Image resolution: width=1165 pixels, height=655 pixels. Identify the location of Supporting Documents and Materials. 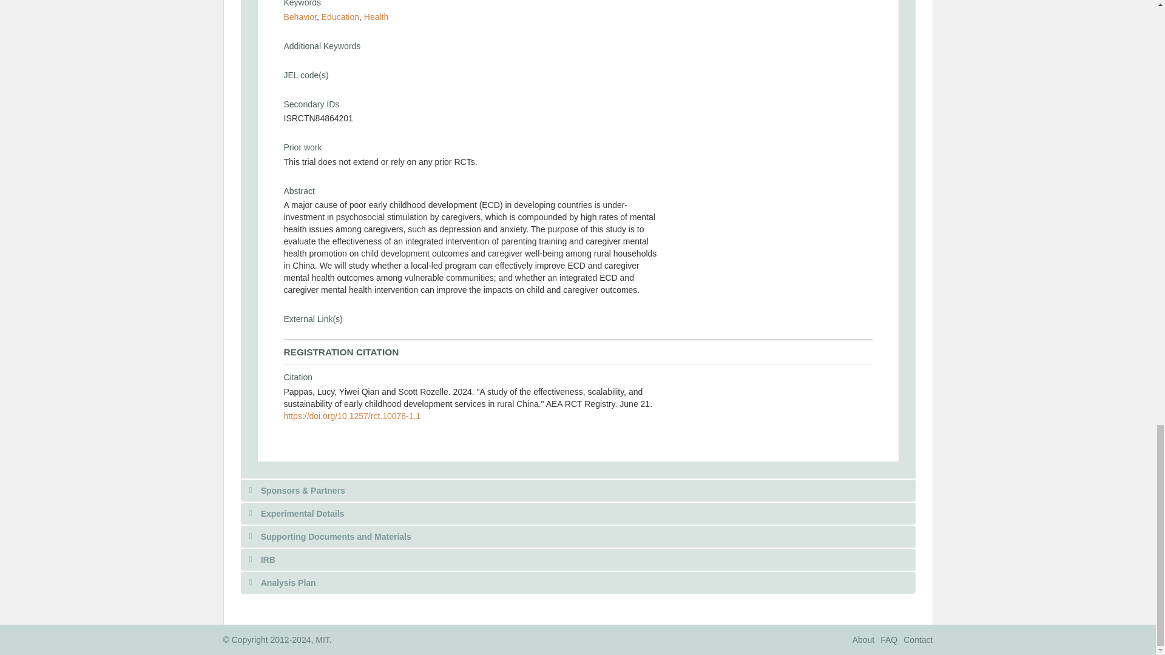
(577, 536).